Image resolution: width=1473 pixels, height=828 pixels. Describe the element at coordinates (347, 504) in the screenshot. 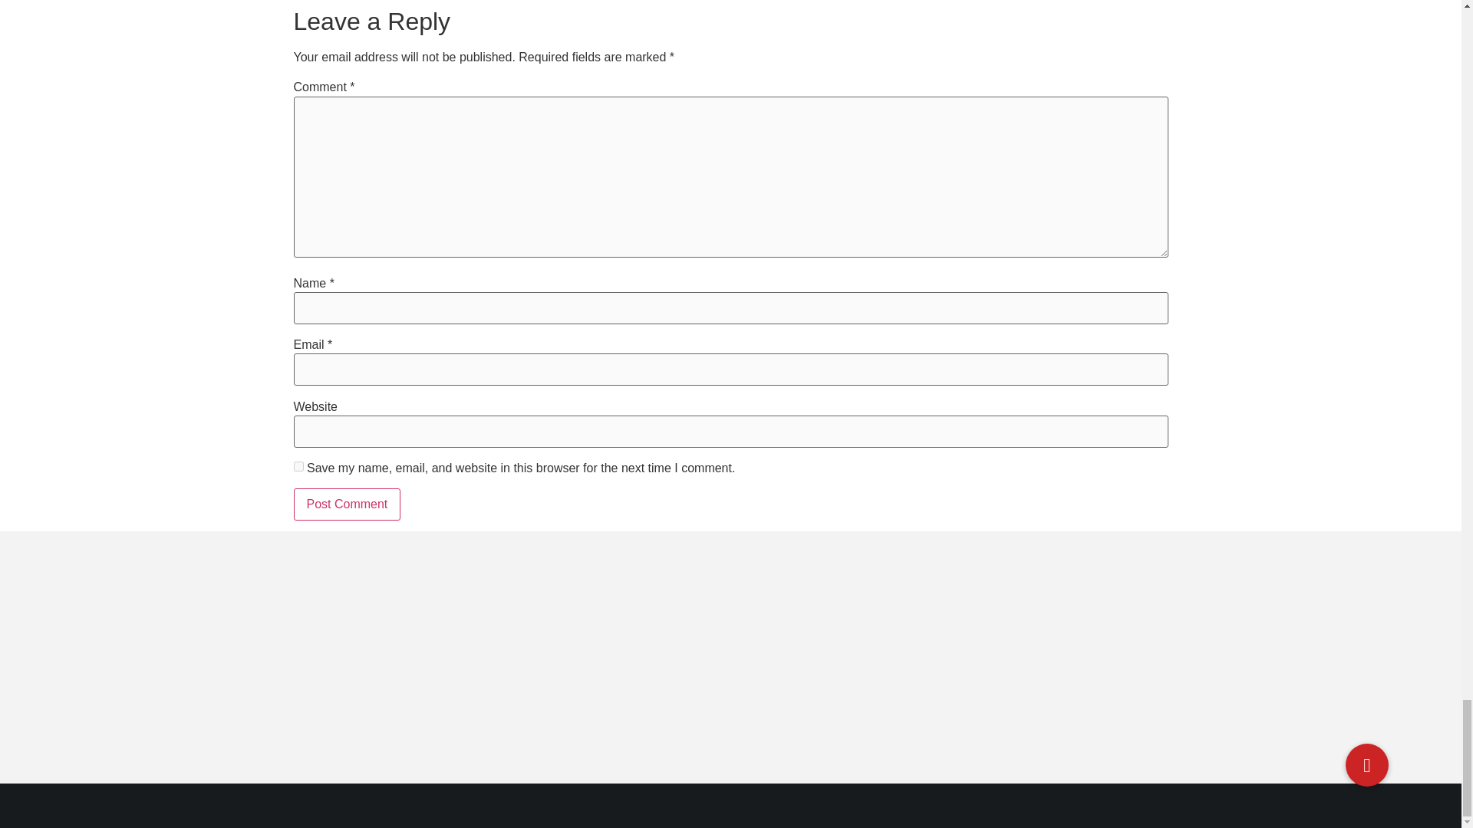

I see `Post Comment` at that location.